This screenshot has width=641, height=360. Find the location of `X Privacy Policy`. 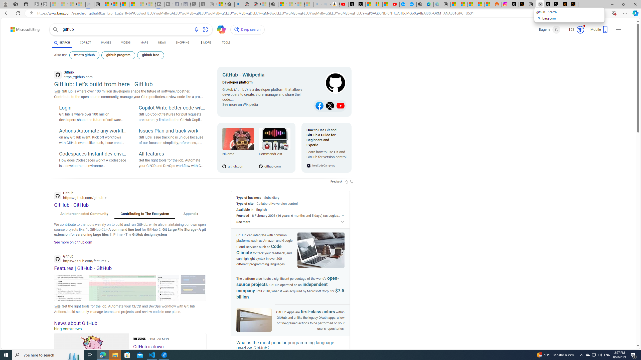

X Privacy Policy is located at coordinates (574, 4).